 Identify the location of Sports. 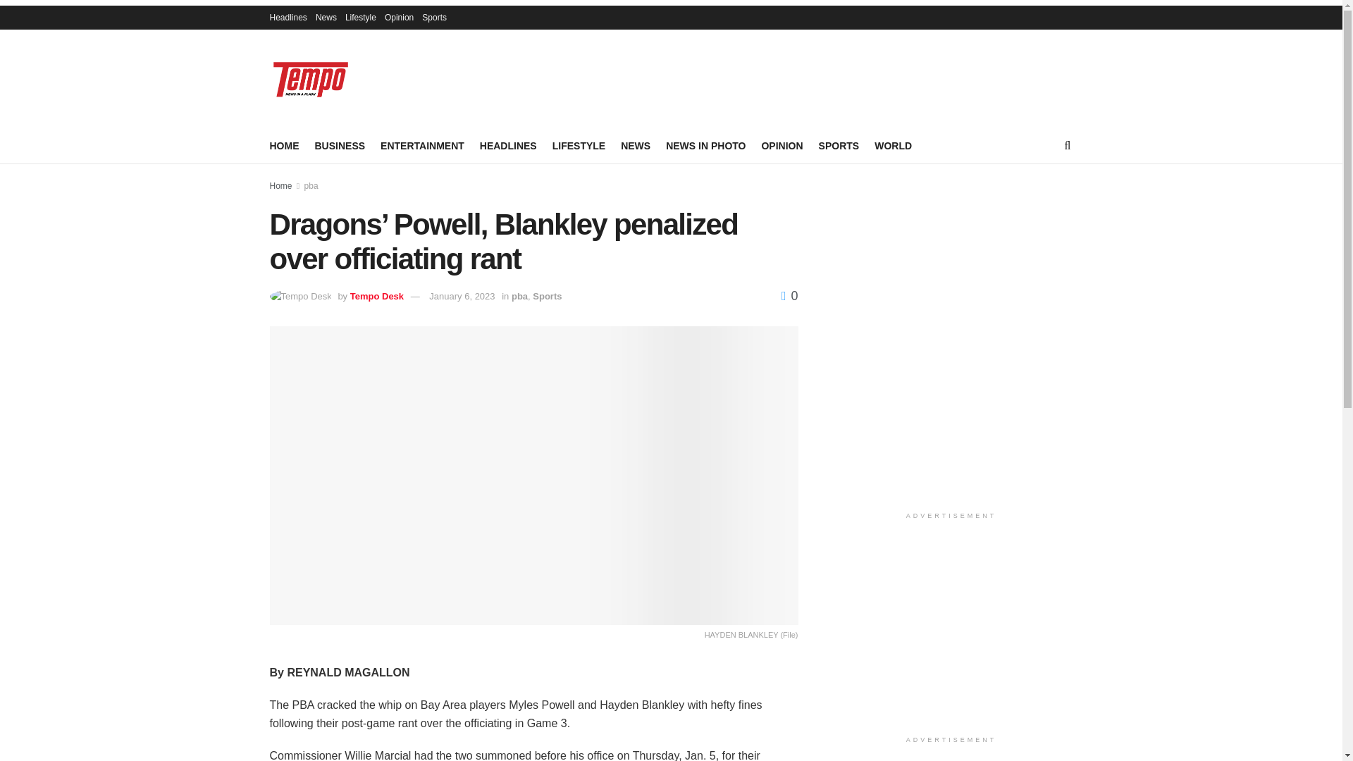
(434, 17).